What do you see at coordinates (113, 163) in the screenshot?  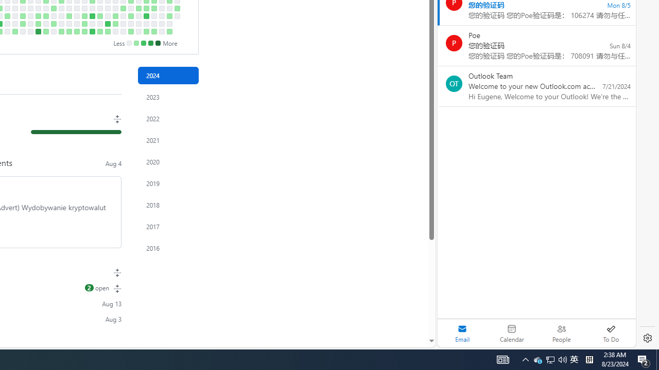 I see `Aug 4` at bounding box center [113, 163].